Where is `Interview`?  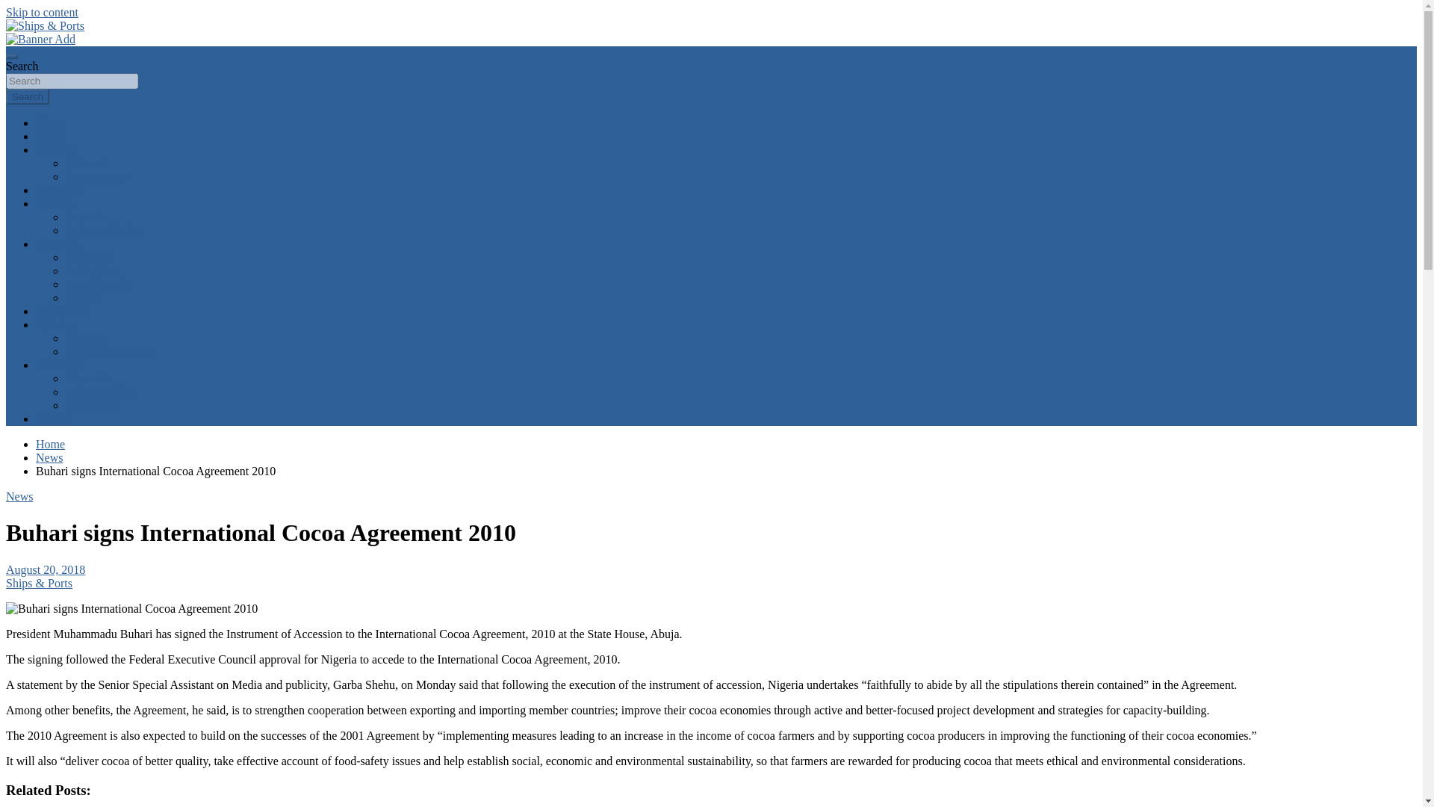 Interview is located at coordinates (58, 190).